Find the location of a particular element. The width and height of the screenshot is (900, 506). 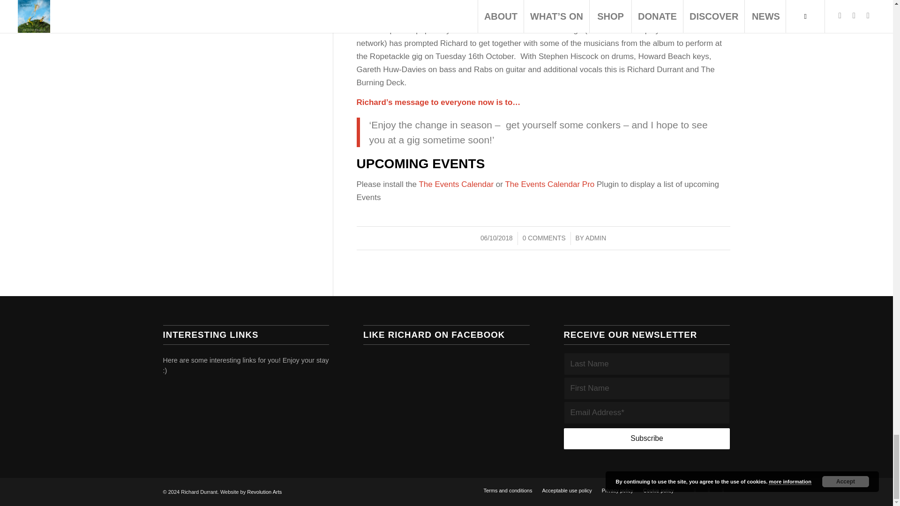

0 COMMENTS is located at coordinates (544, 238).